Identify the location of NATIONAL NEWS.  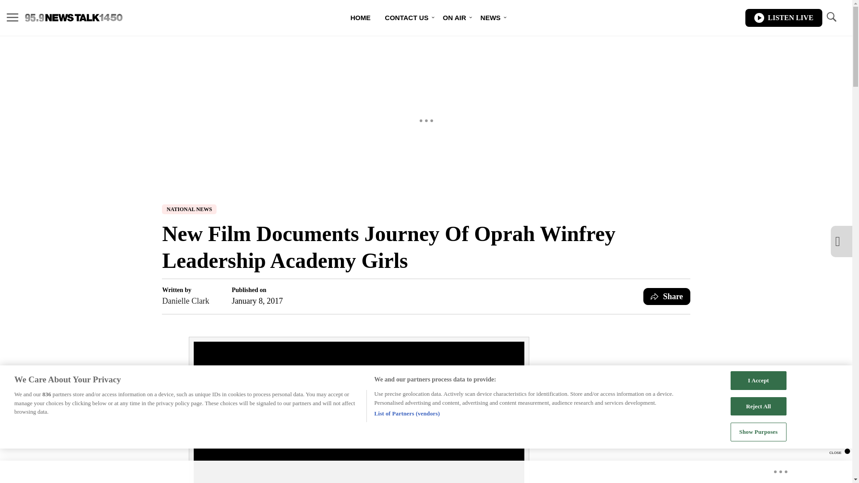
(189, 209).